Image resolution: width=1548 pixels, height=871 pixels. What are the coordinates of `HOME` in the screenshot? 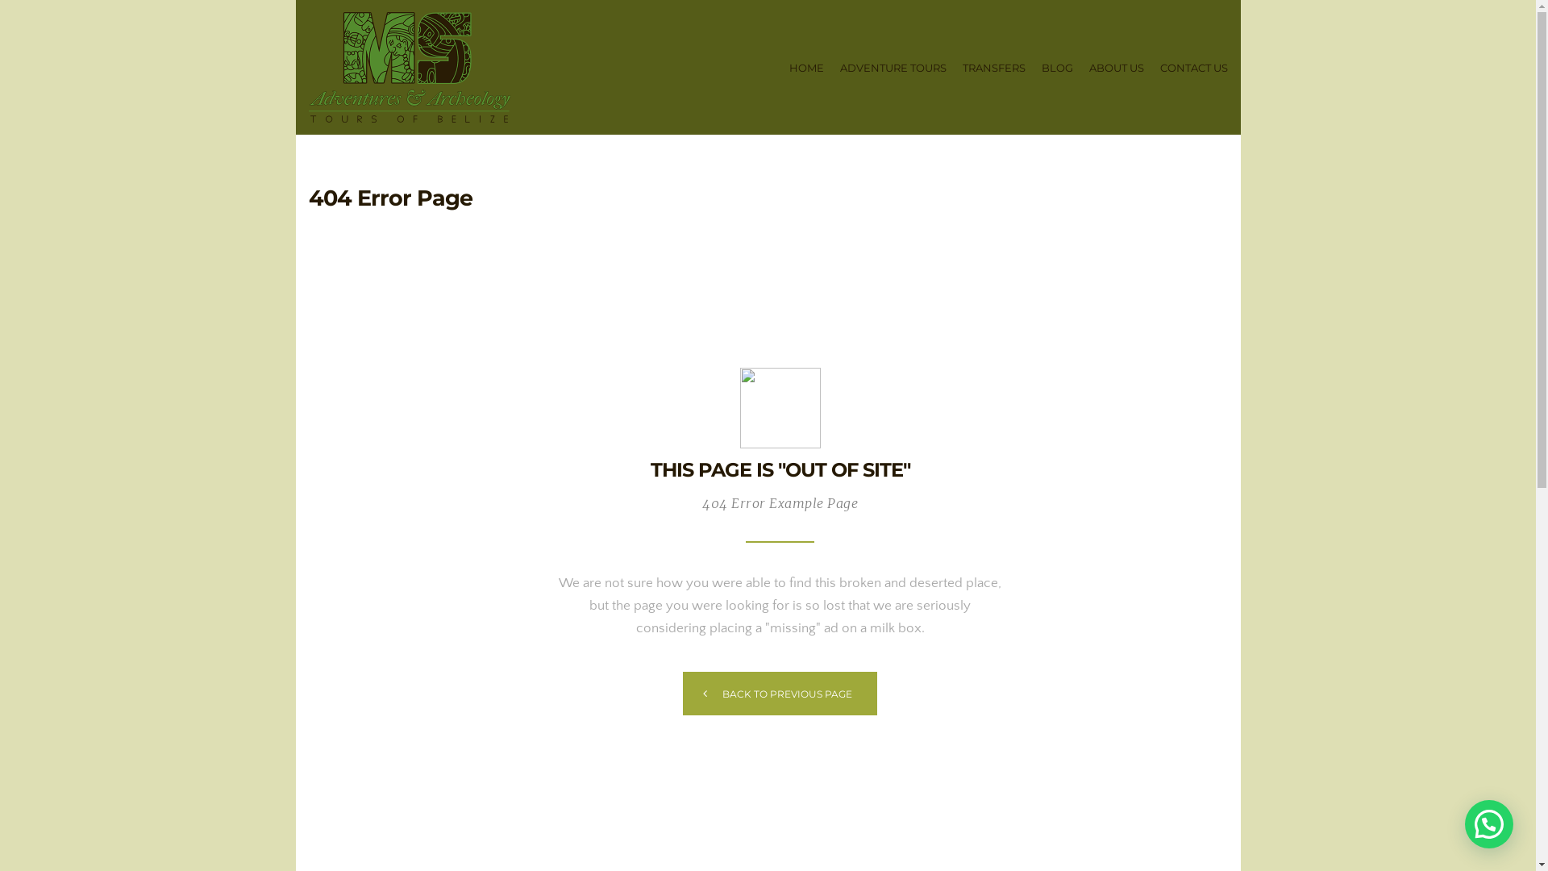 It's located at (806, 67).